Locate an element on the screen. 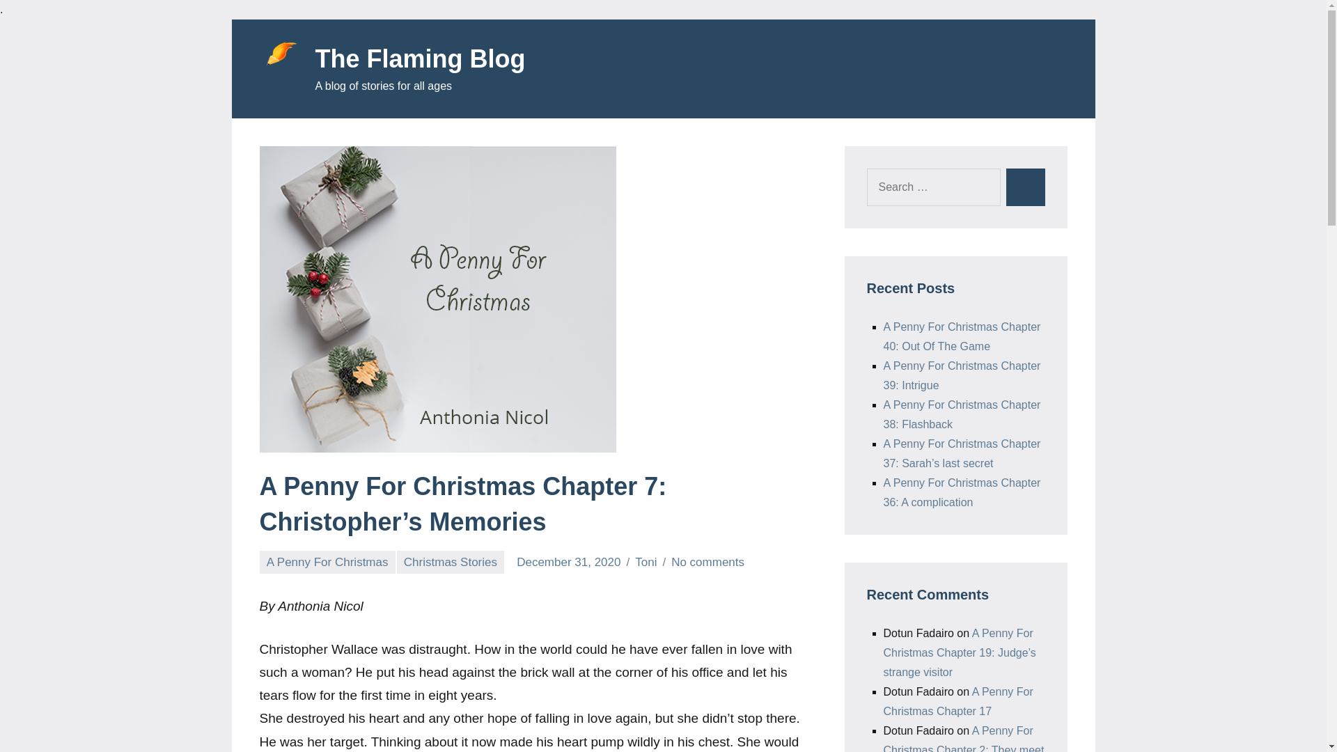 The width and height of the screenshot is (1337, 752). View all posts by Toni is located at coordinates (646, 562).